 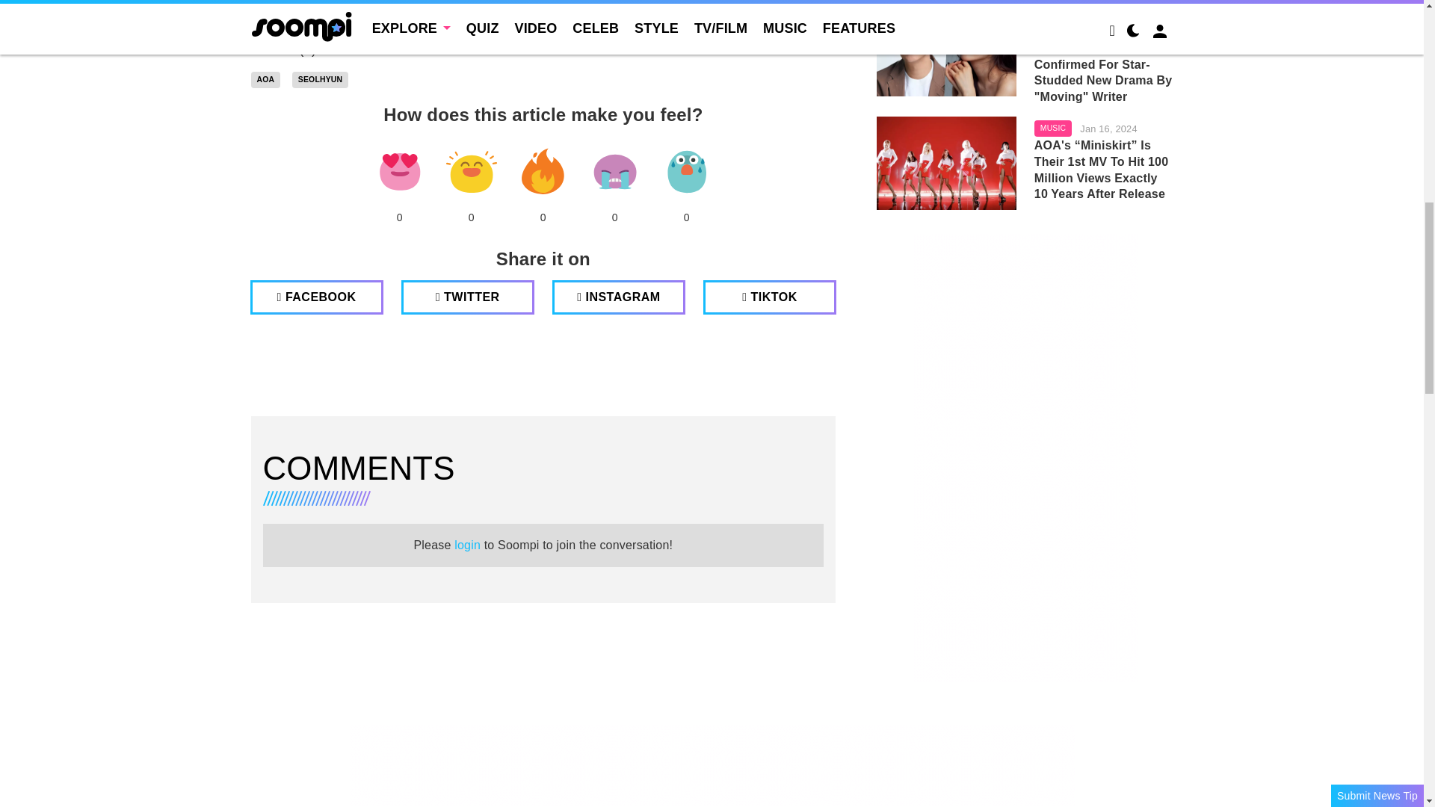 I want to click on OMG, so click(x=686, y=172).